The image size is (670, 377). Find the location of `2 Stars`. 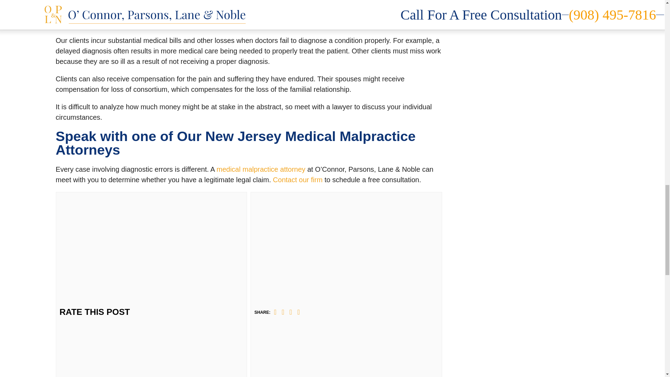

2 Stars is located at coordinates (166, 263).